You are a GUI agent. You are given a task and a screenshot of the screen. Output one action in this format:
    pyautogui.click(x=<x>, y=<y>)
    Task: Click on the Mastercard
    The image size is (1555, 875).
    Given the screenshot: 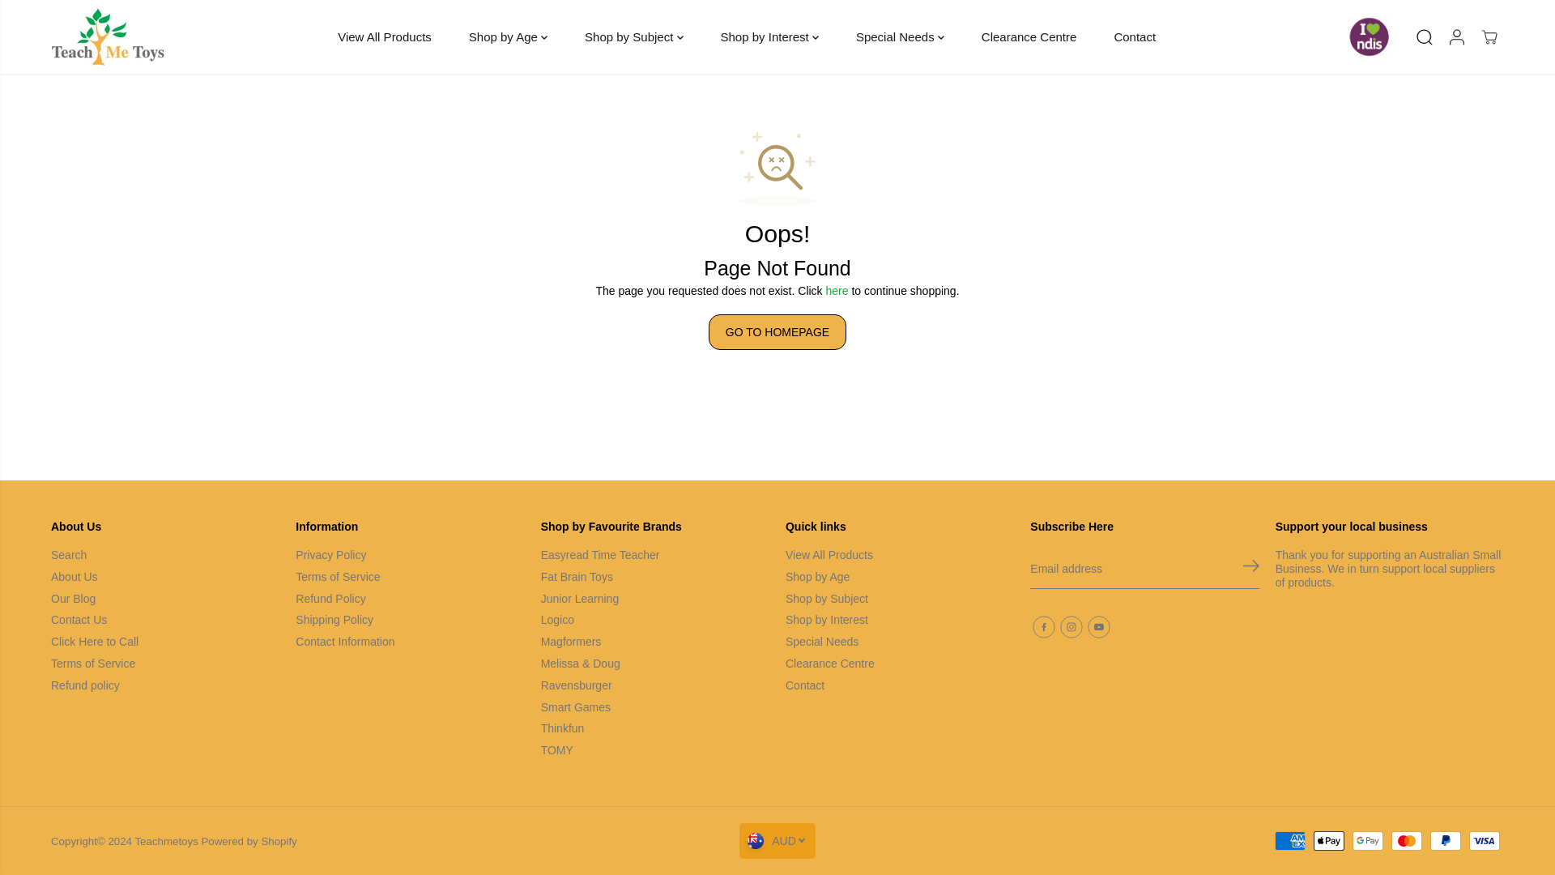 What is the action you would take?
    pyautogui.click(x=1407, y=841)
    